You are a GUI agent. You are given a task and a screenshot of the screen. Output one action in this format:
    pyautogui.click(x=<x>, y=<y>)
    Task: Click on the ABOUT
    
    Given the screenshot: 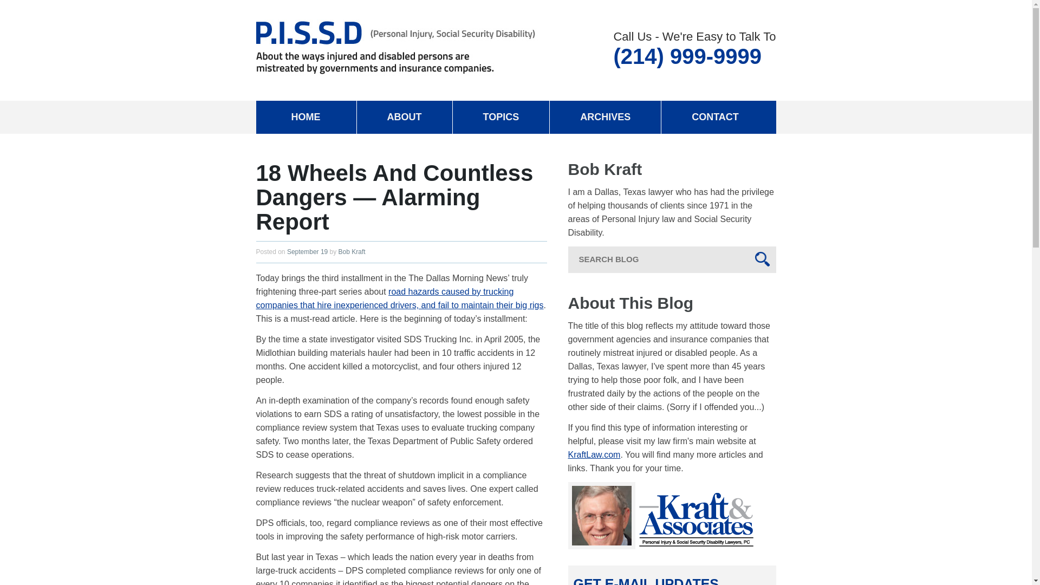 What is the action you would take?
    pyautogui.click(x=404, y=117)
    